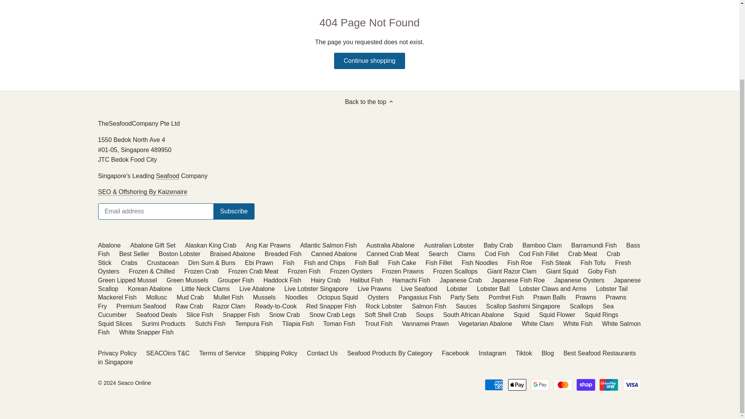  I want to click on Visa, so click(631, 385).